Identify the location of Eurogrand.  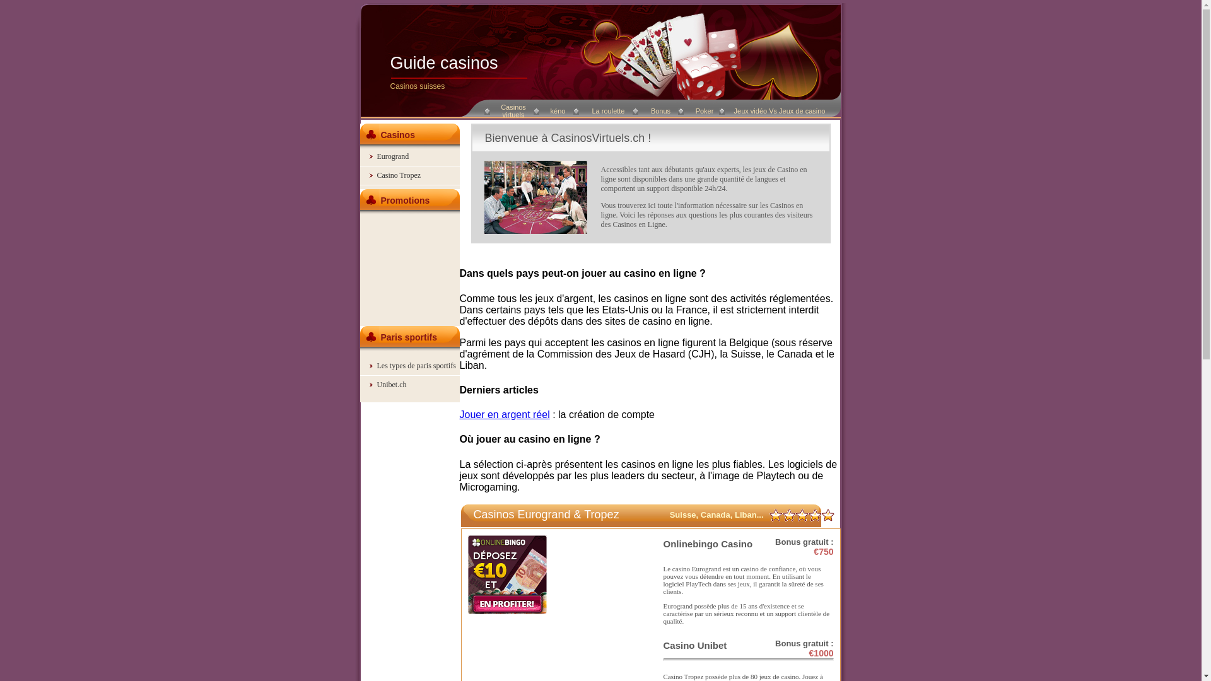
(394, 156).